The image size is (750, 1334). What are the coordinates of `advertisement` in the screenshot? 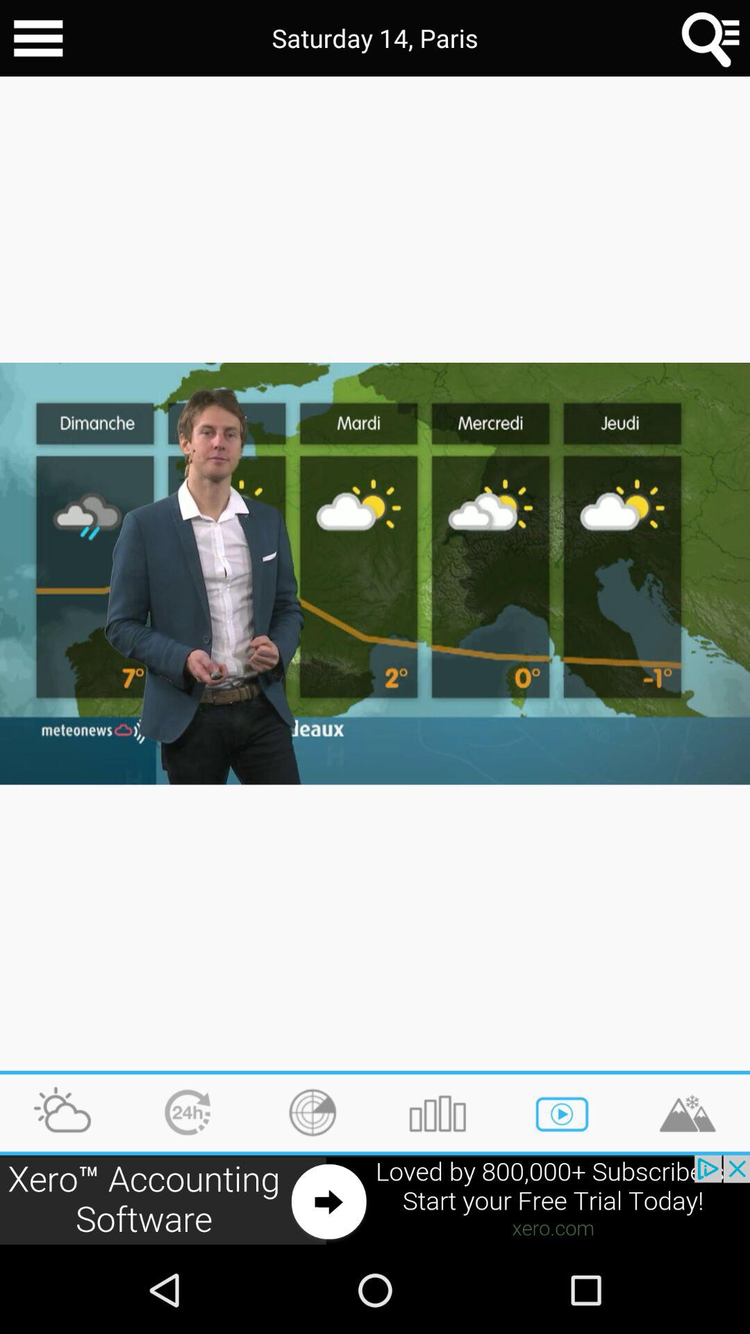 It's located at (375, 1201).